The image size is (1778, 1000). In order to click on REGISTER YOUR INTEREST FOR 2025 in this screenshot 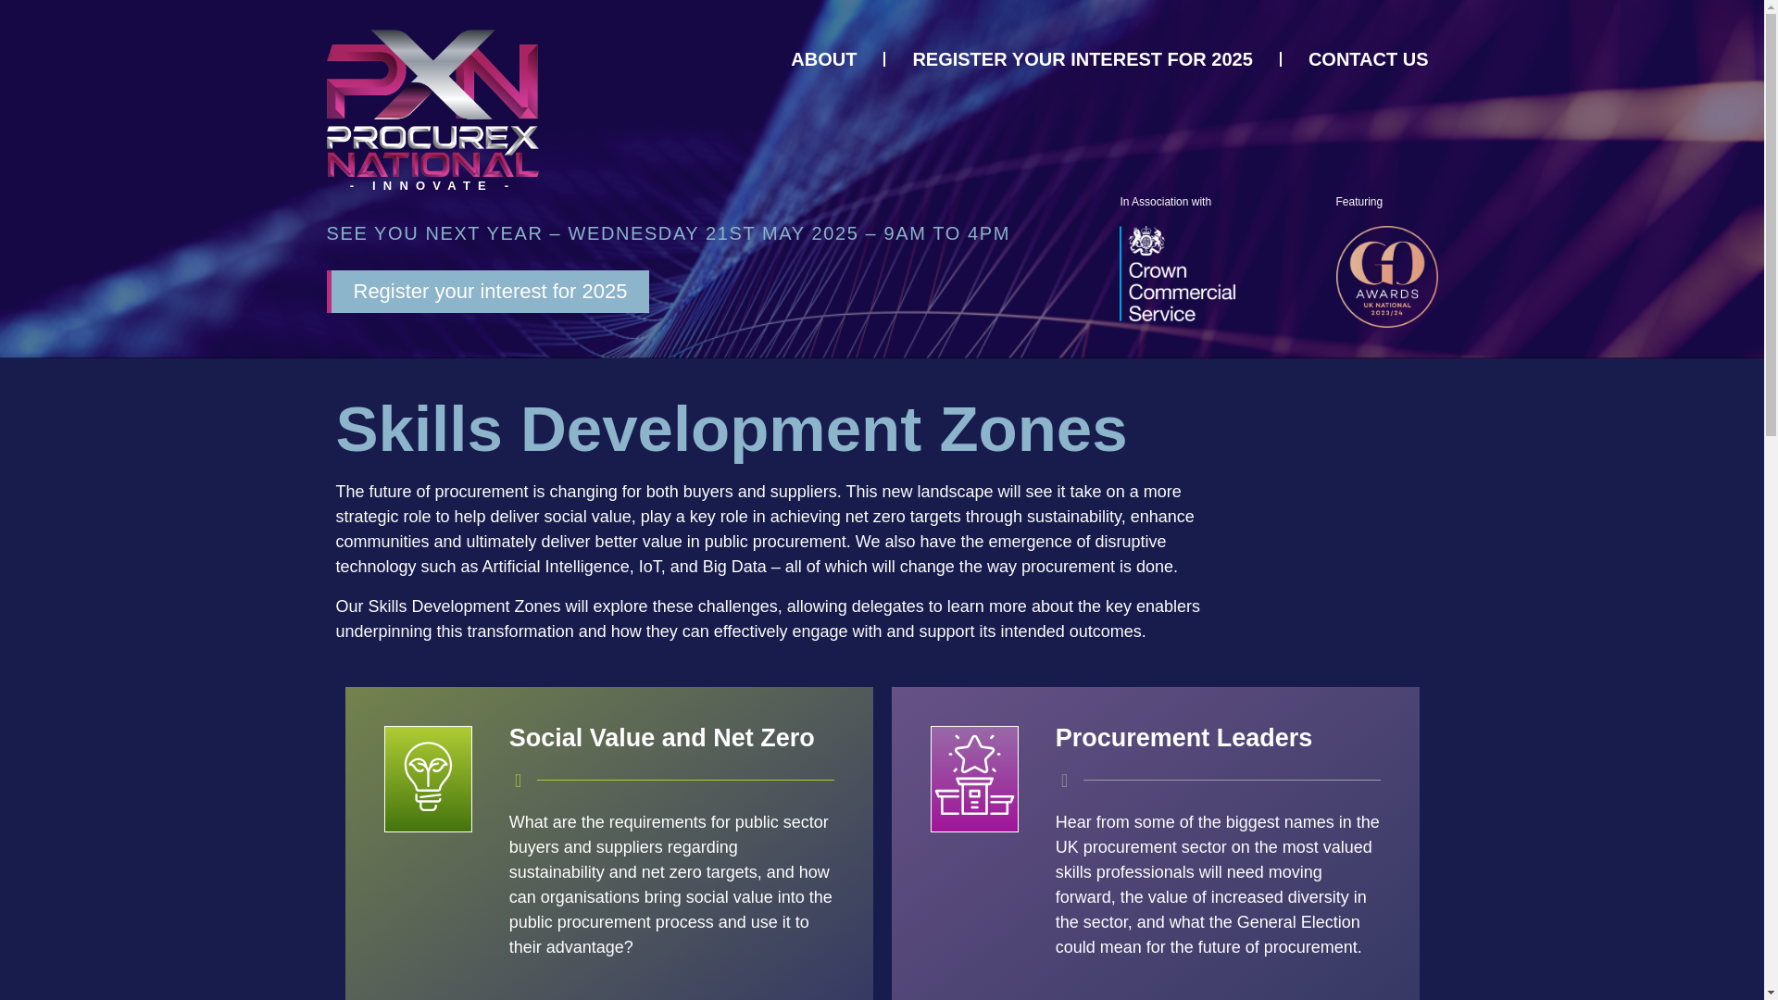, I will do `click(1083, 59)`.